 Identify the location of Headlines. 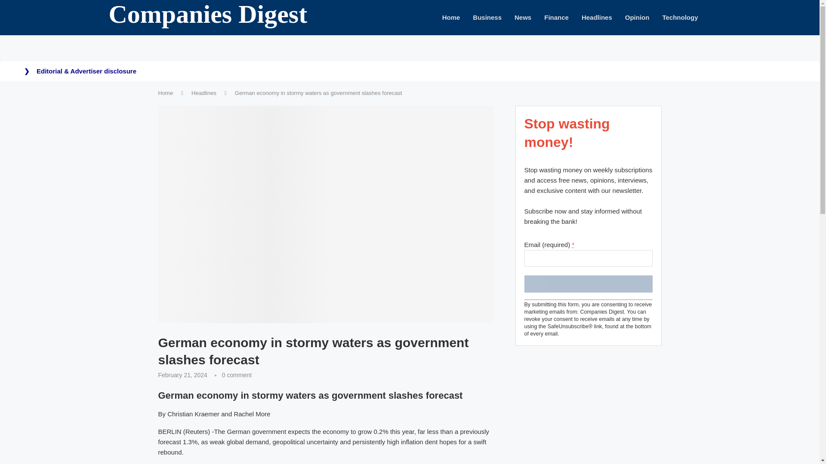
(204, 93).